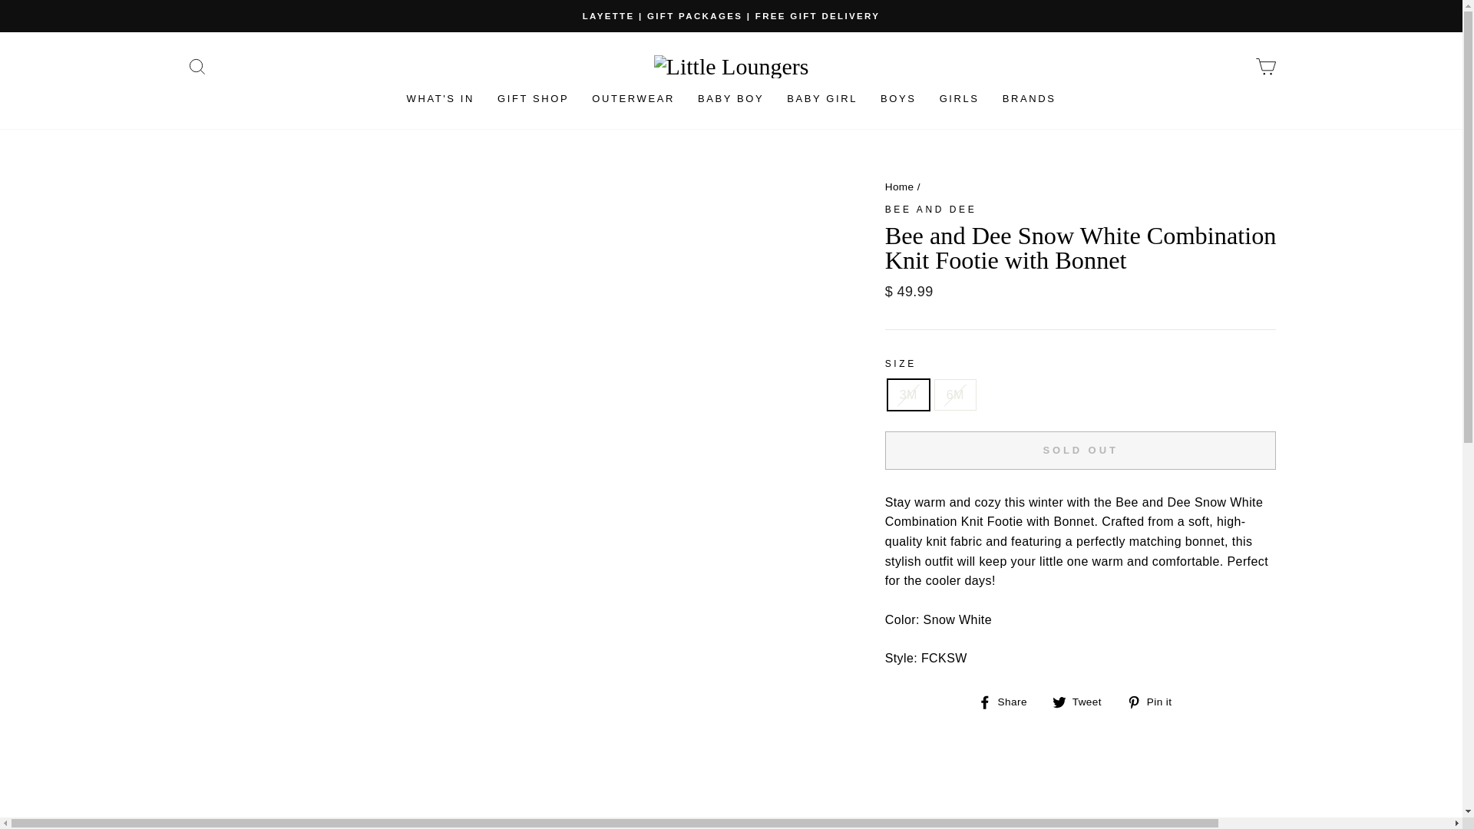 The width and height of the screenshot is (1474, 829). I want to click on Share on Facebook, so click(1009, 701).